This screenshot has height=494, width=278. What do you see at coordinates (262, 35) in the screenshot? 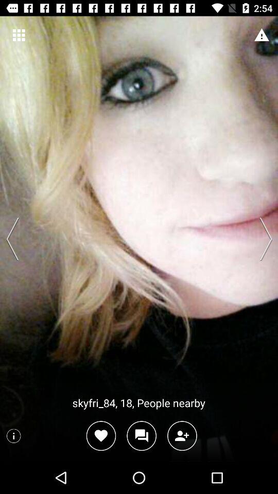
I see `click the icon at the top right corner` at bounding box center [262, 35].